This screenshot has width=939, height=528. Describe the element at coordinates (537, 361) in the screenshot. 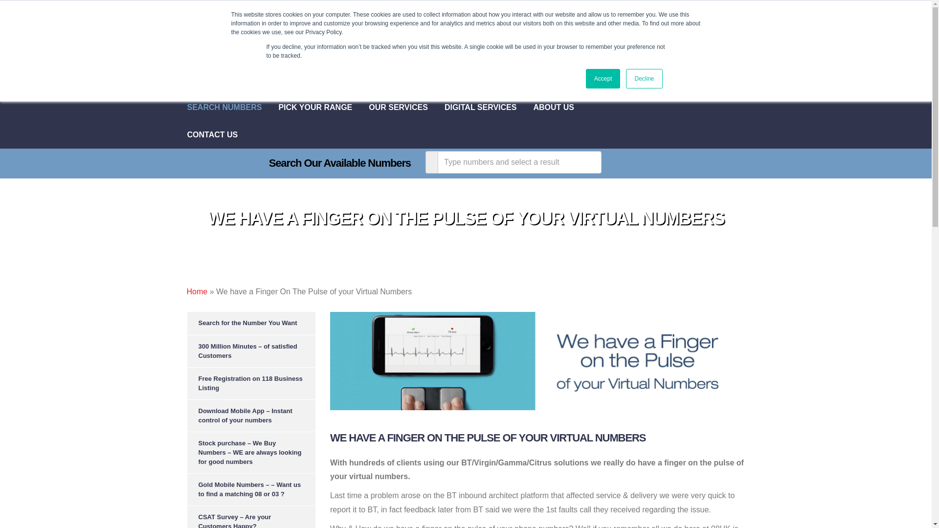

I see `We have a Finger On The Pulse of your Virtual Numbers` at that location.